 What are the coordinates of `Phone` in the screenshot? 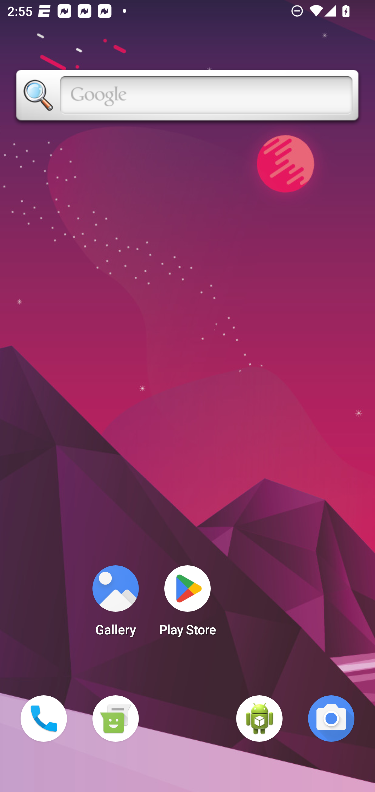 It's located at (44, 719).